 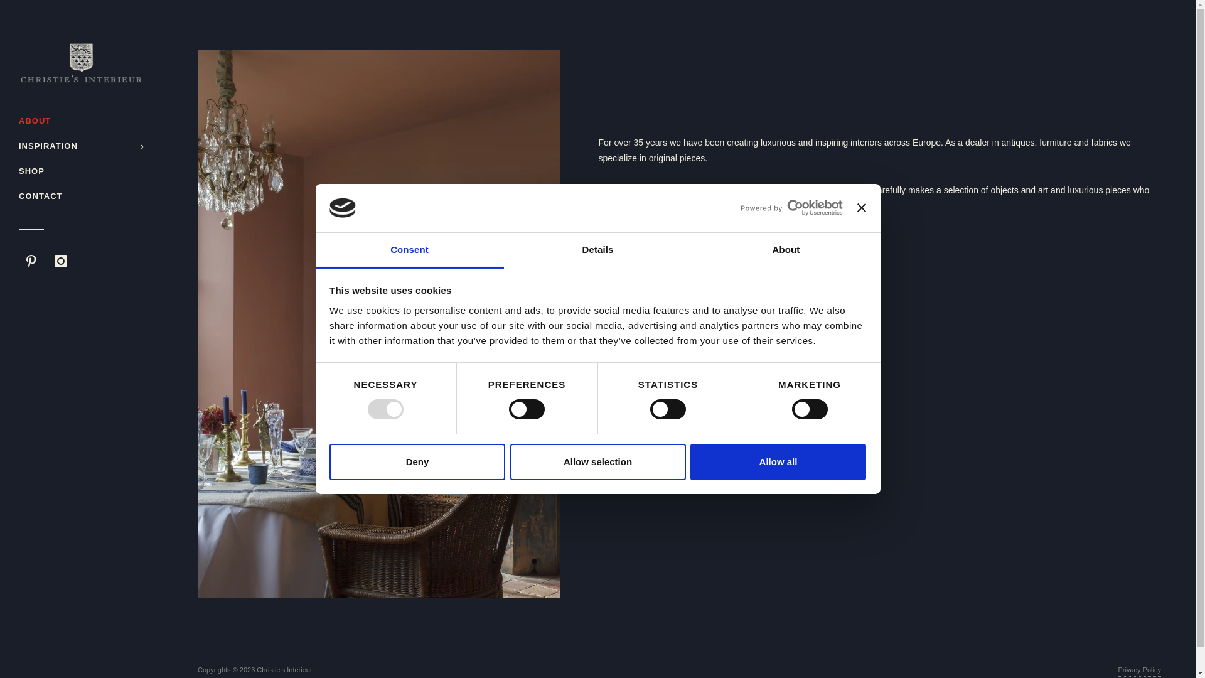 What do you see at coordinates (778, 462) in the screenshot?
I see `Allow all` at bounding box center [778, 462].